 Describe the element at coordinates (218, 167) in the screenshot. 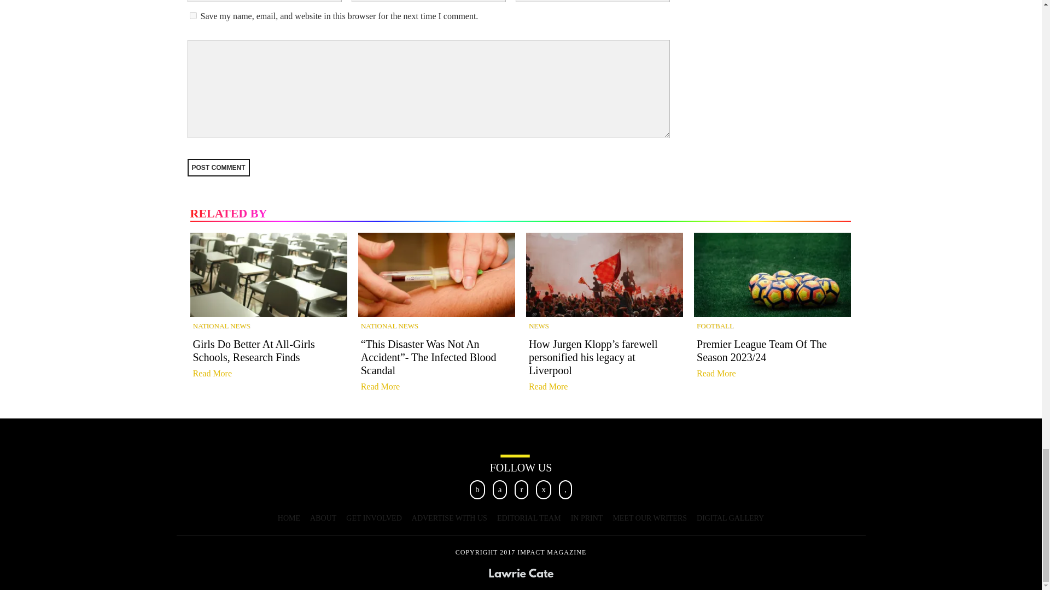

I see `Post comment` at that location.